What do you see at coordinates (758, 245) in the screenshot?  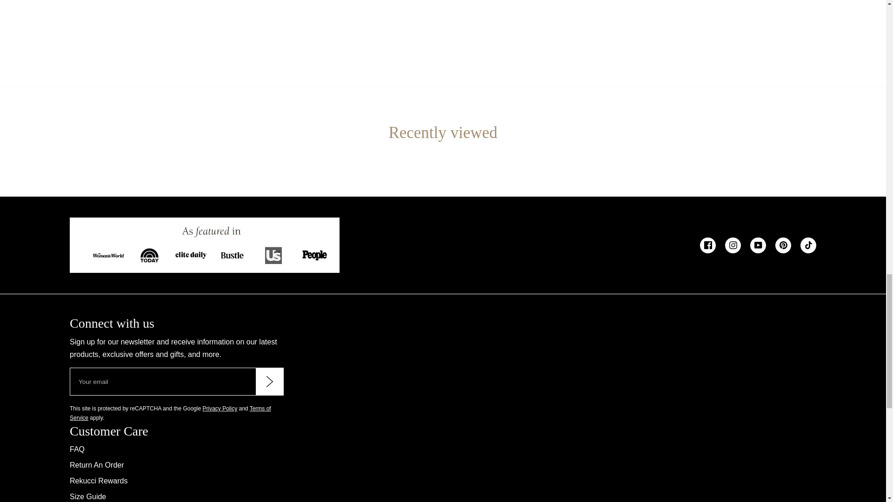 I see `Rekucci on YouTube` at bounding box center [758, 245].